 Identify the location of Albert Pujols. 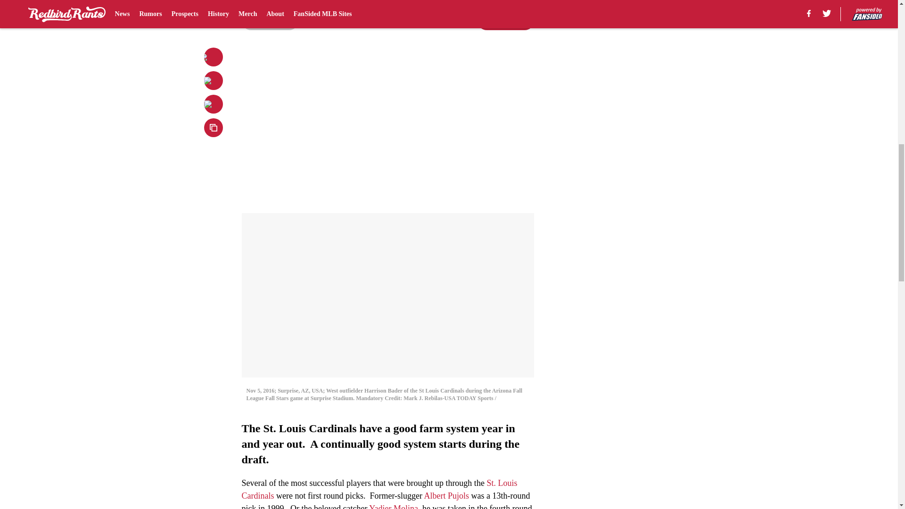
(447, 496).